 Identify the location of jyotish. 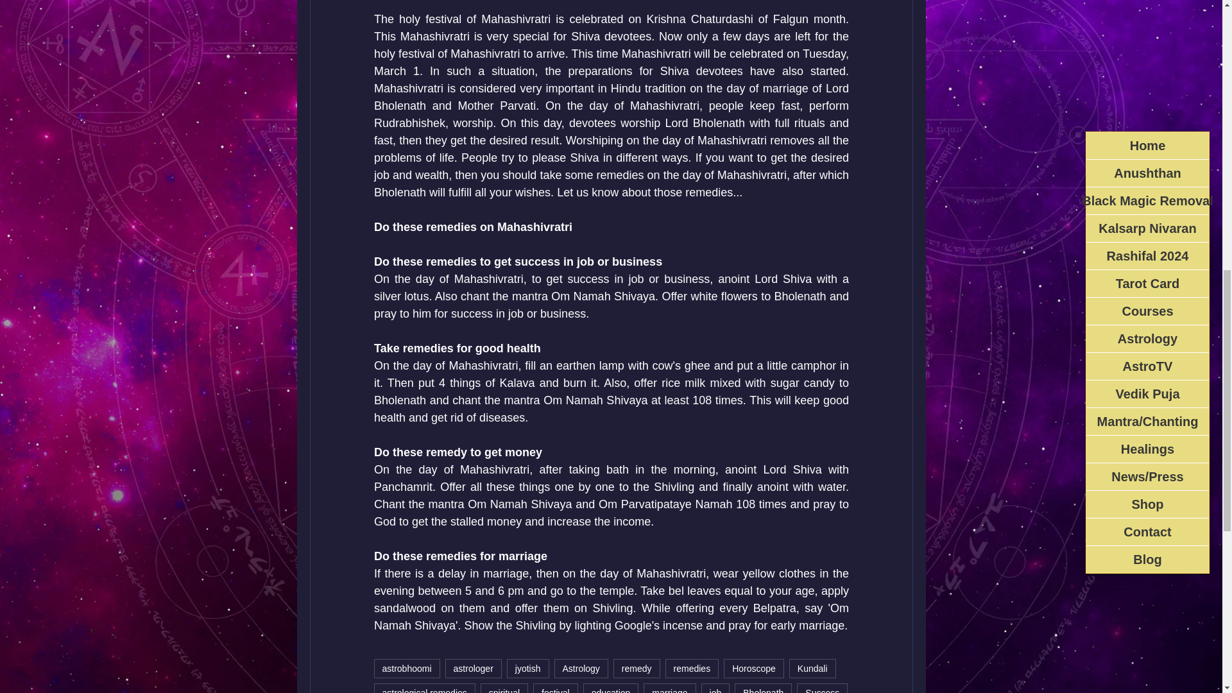
(527, 669).